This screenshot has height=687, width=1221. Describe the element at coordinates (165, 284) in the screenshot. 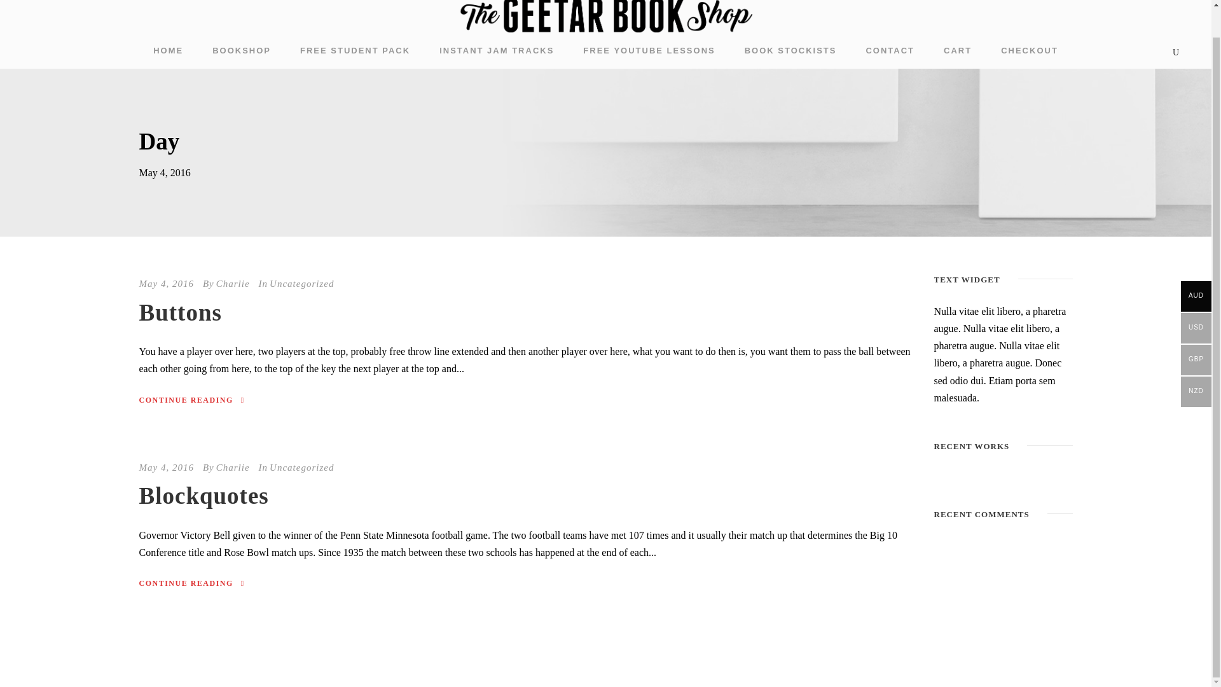

I see `May 4, 2016` at that location.